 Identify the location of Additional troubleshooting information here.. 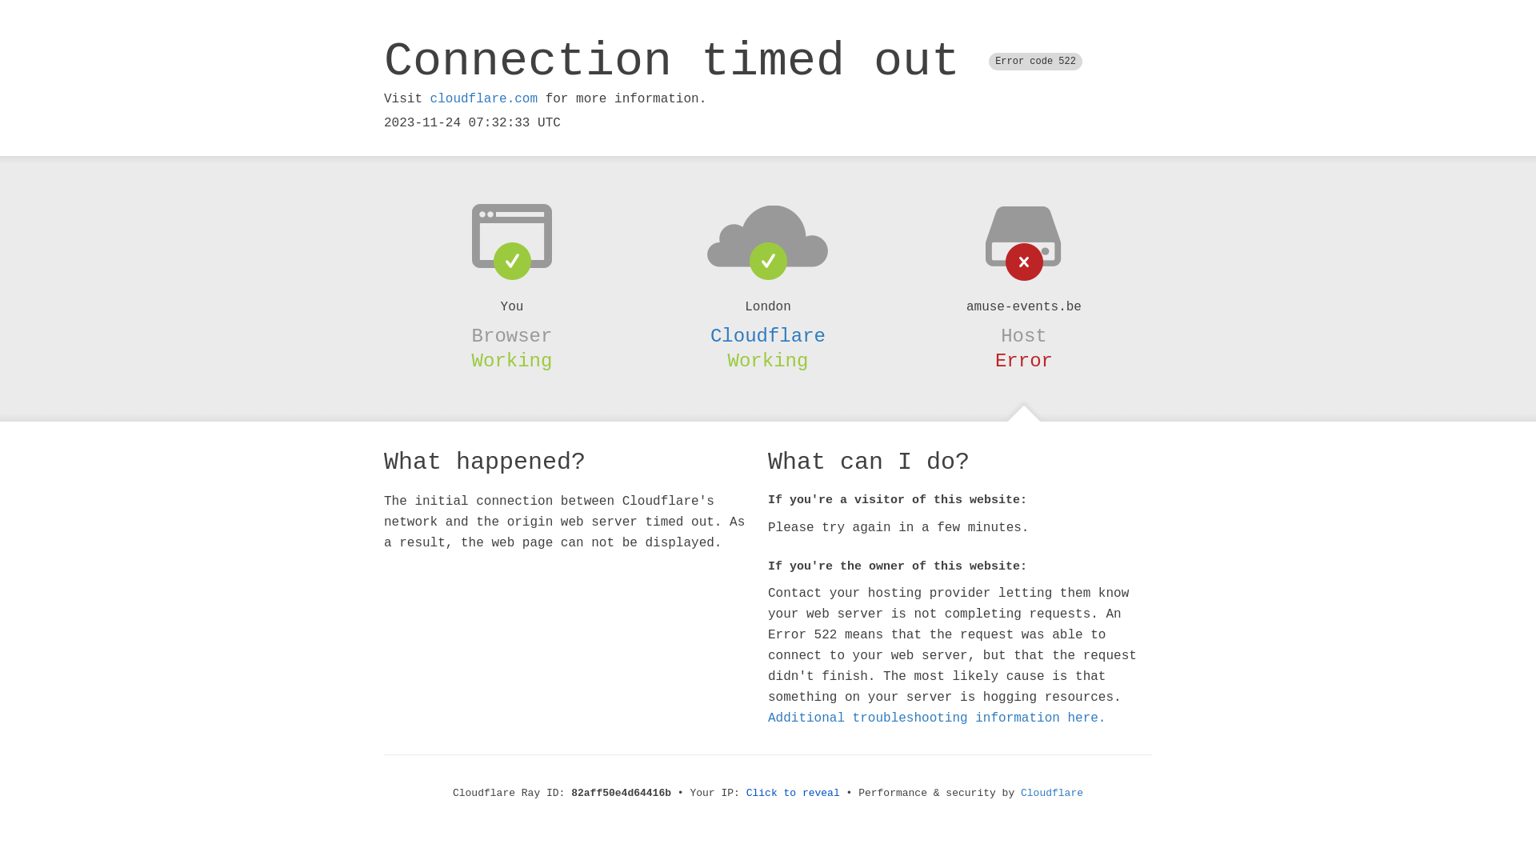
(937, 718).